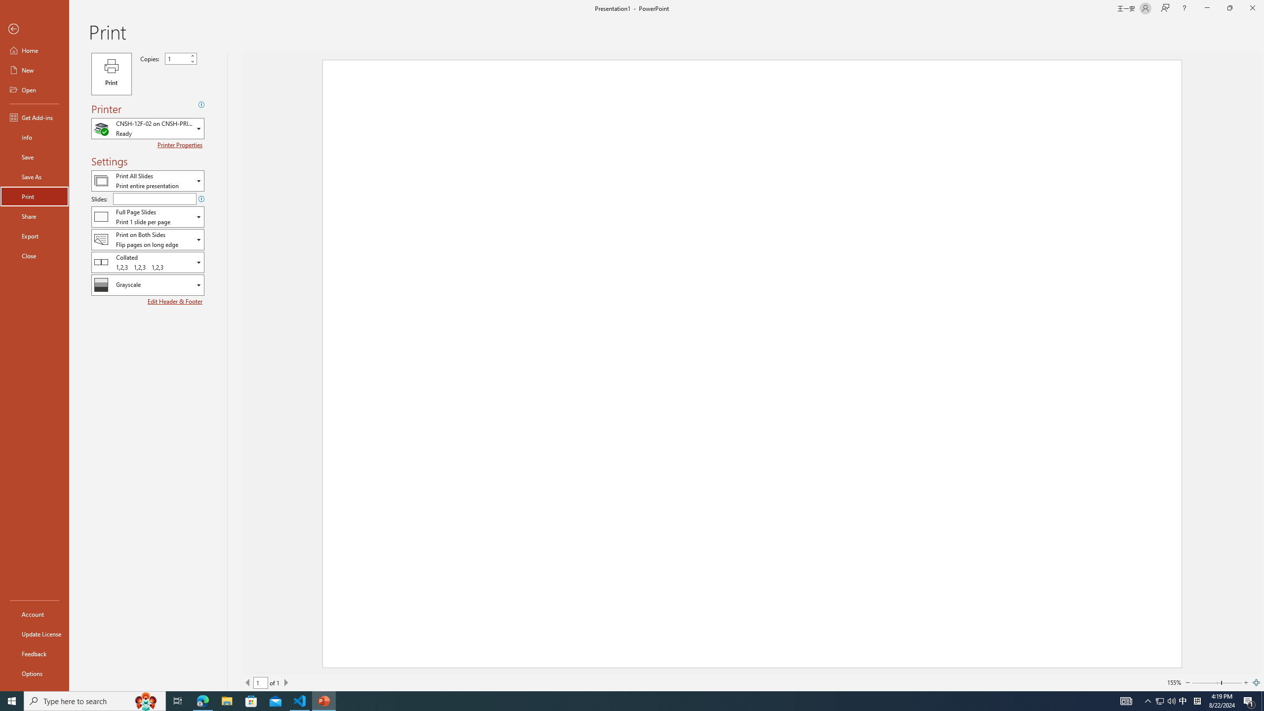  What do you see at coordinates (1206, 682) in the screenshot?
I see `Page left` at bounding box center [1206, 682].